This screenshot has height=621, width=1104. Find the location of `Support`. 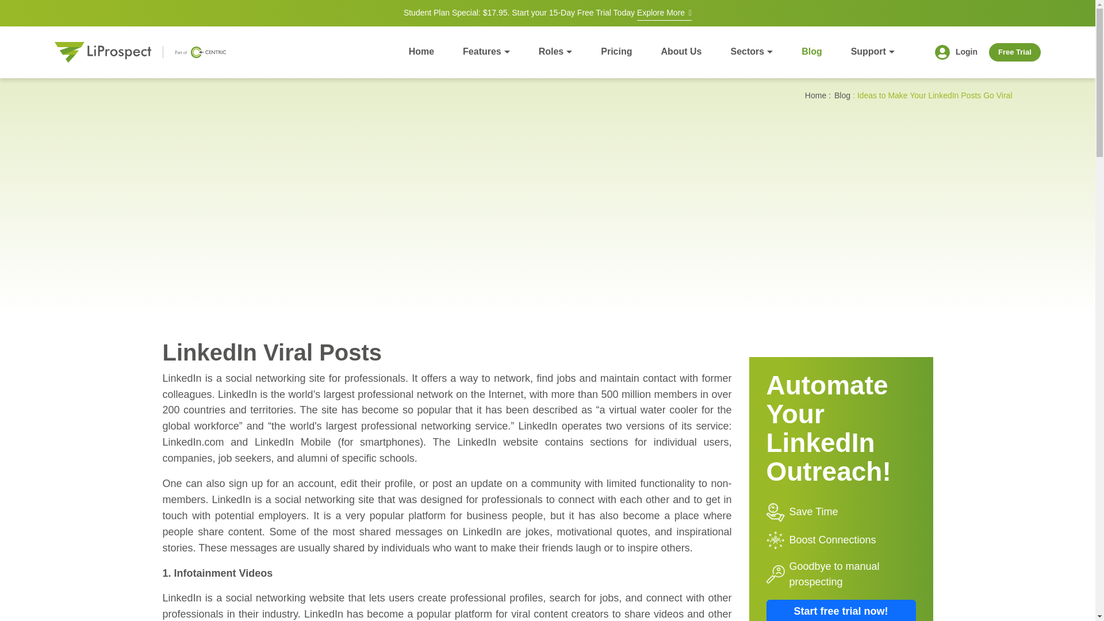

Support is located at coordinates (873, 52).